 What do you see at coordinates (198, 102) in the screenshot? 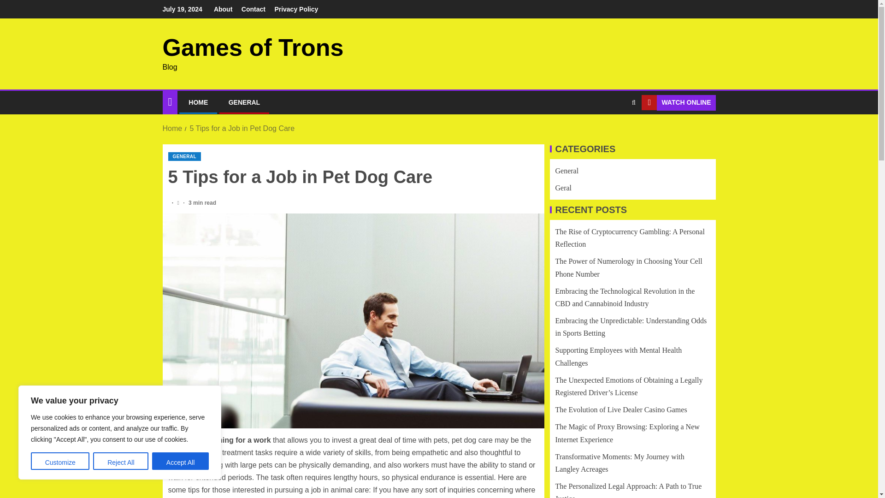
I see `HOME` at bounding box center [198, 102].